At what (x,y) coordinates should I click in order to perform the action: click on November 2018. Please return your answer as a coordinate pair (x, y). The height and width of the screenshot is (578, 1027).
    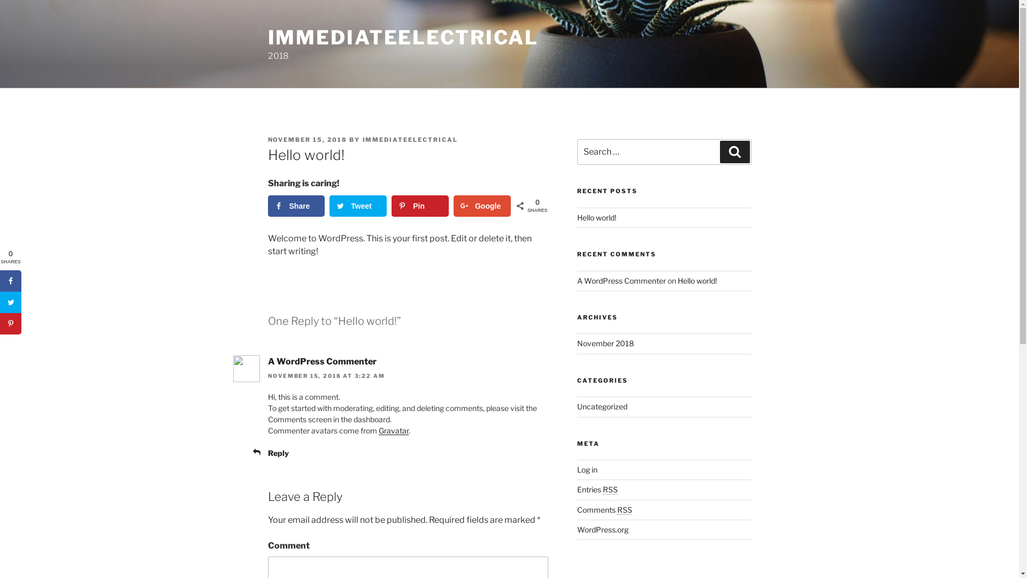
    Looking at the image, I should click on (606, 344).